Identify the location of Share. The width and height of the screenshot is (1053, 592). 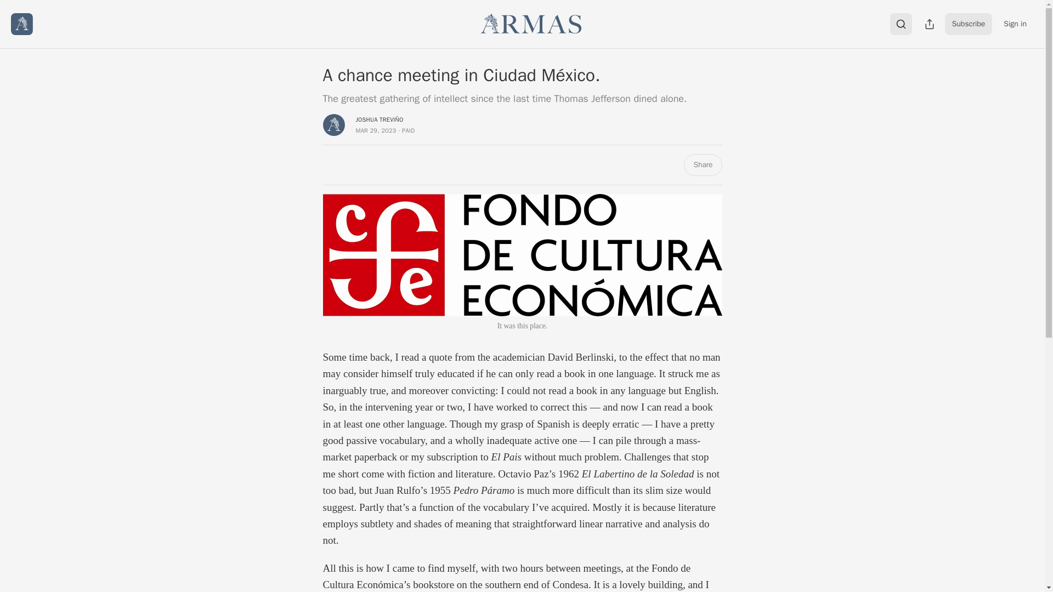
(702, 164).